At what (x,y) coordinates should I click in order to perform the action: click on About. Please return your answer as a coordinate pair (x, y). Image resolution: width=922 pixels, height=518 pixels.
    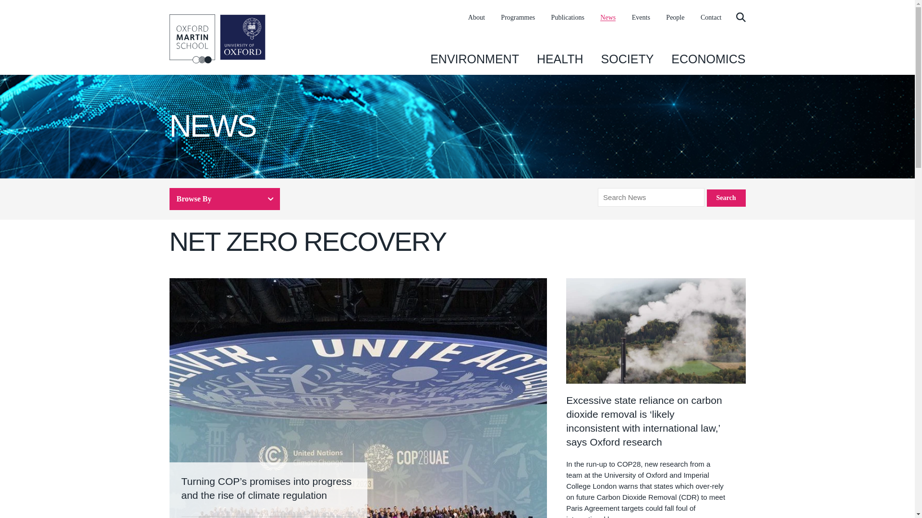
    Looking at the image, I should click on (476, 18).